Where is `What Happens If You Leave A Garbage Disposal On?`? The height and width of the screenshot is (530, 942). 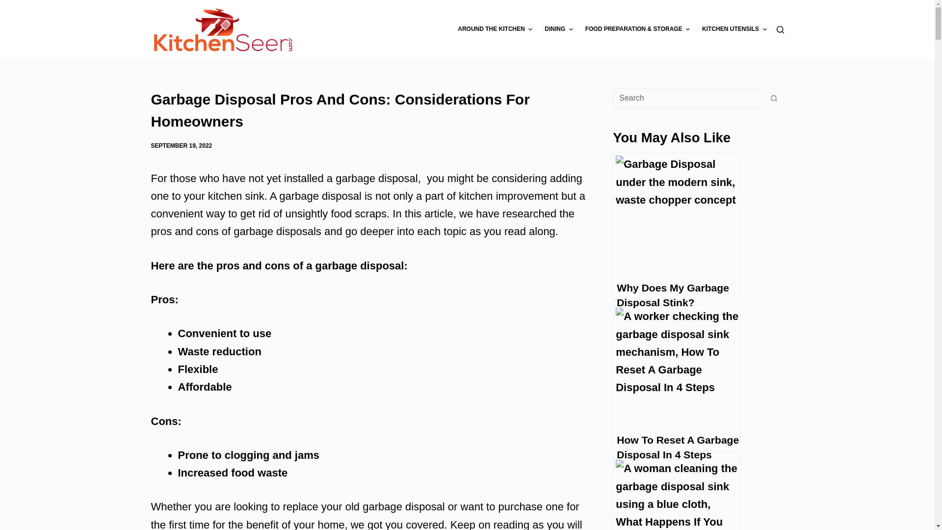 What Happens If You Leave A Garbage Disposal On? is located at coordinates (677, 493).